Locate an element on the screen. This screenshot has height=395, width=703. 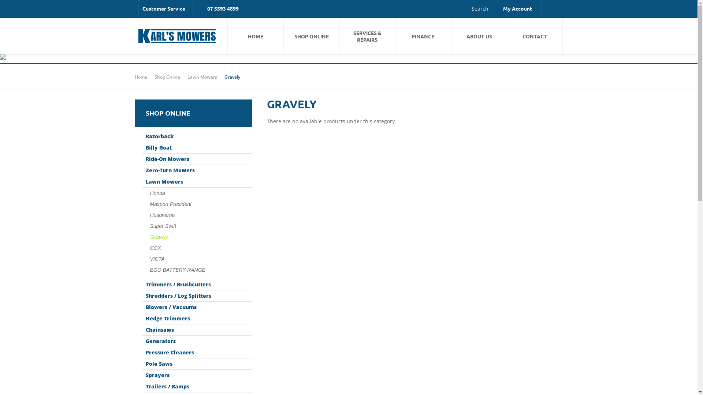
Hedge Trimmers is located at coordinates (197, 319).